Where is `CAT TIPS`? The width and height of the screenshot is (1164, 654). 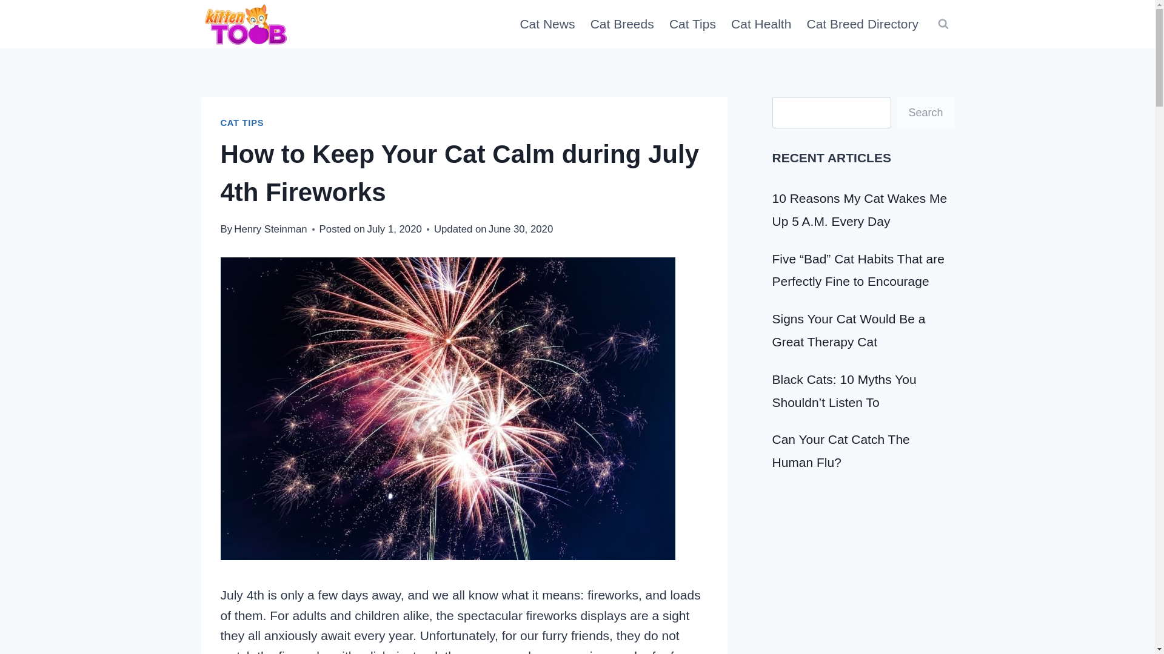 CAT TIPS is located at coordinates (242, 122).